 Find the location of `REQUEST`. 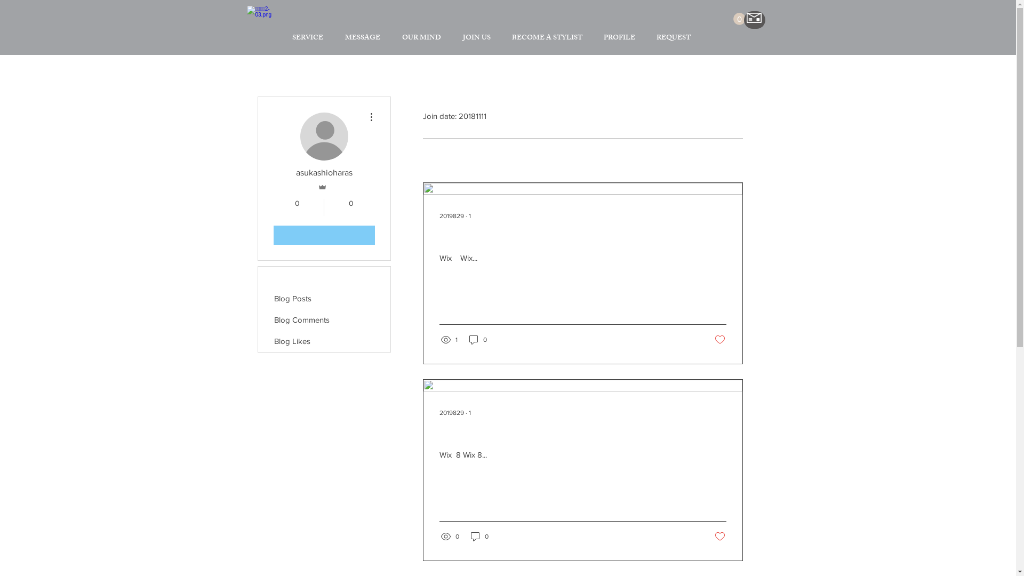

REQUEST is located at coordinates (673, 38).